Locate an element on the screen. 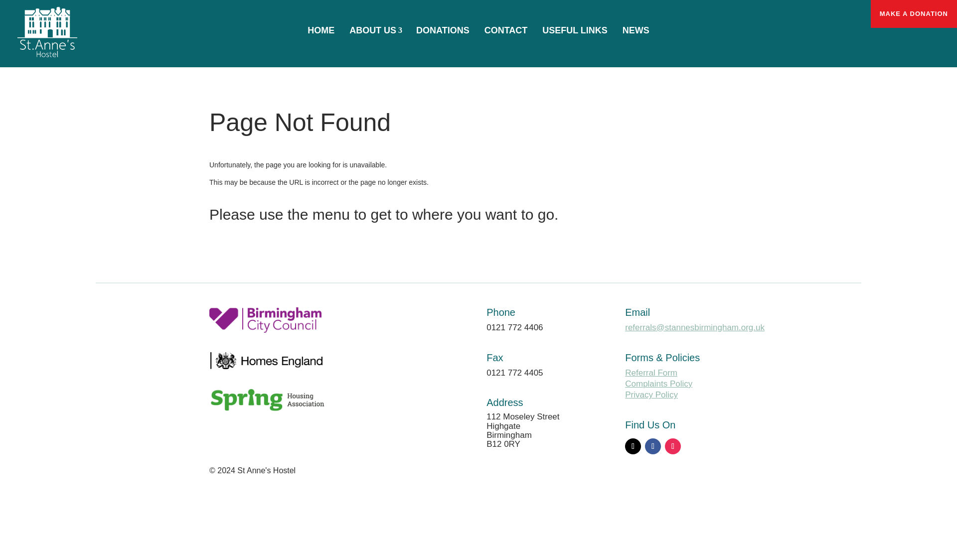 The height and width of the screenshot is (538, 957). NEWS is located at coordinates (636, 30).